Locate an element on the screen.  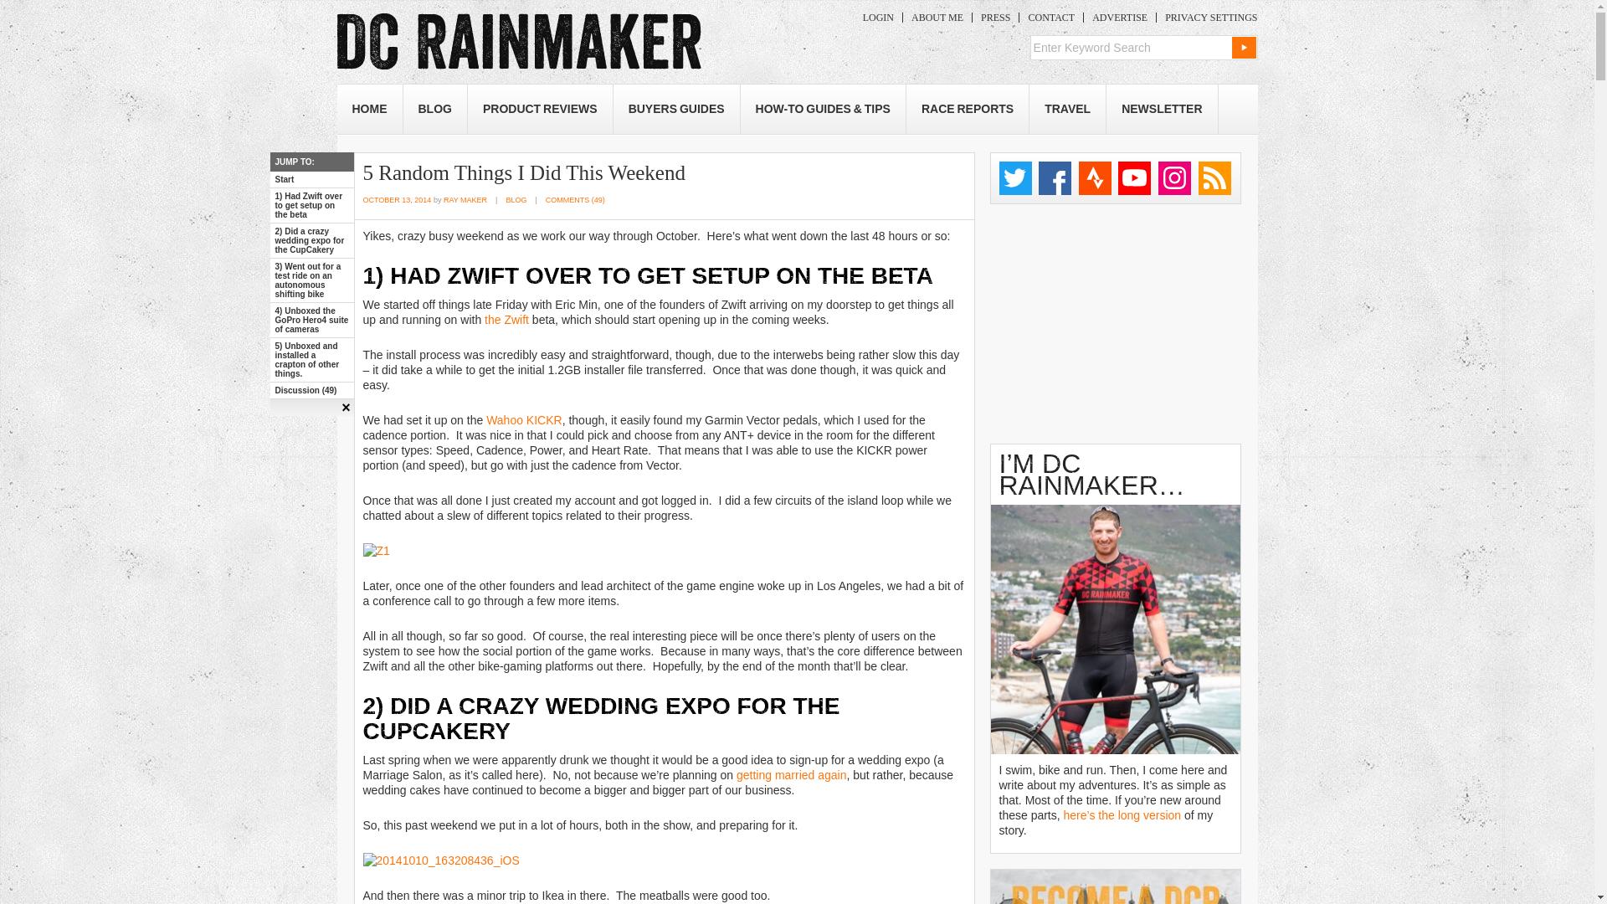
12:00 am is located at coordinates (397, 200).